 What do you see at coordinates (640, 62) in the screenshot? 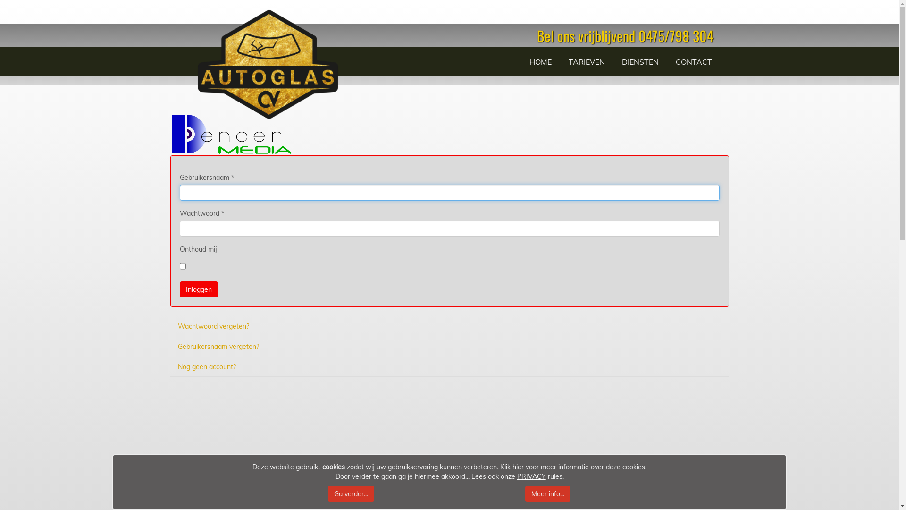
I see `DIENSTEN` at bounding box center [640, 62].